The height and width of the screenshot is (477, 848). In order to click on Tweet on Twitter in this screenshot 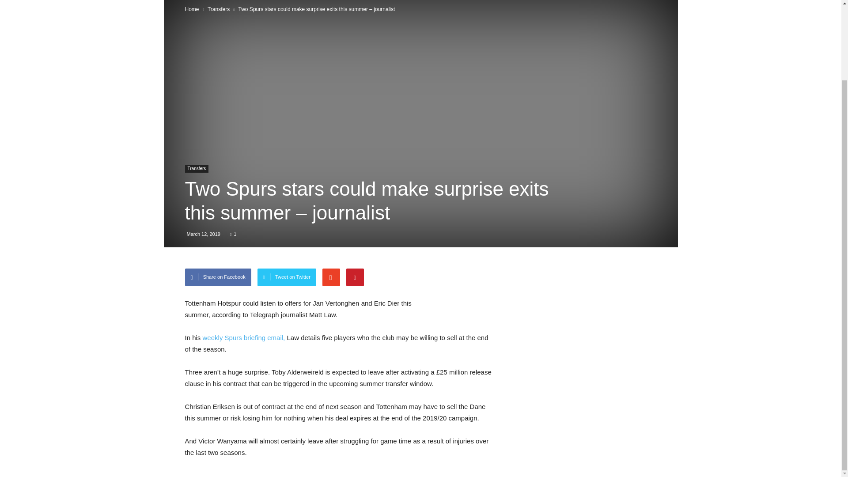, I will do `click(287, 277)`.